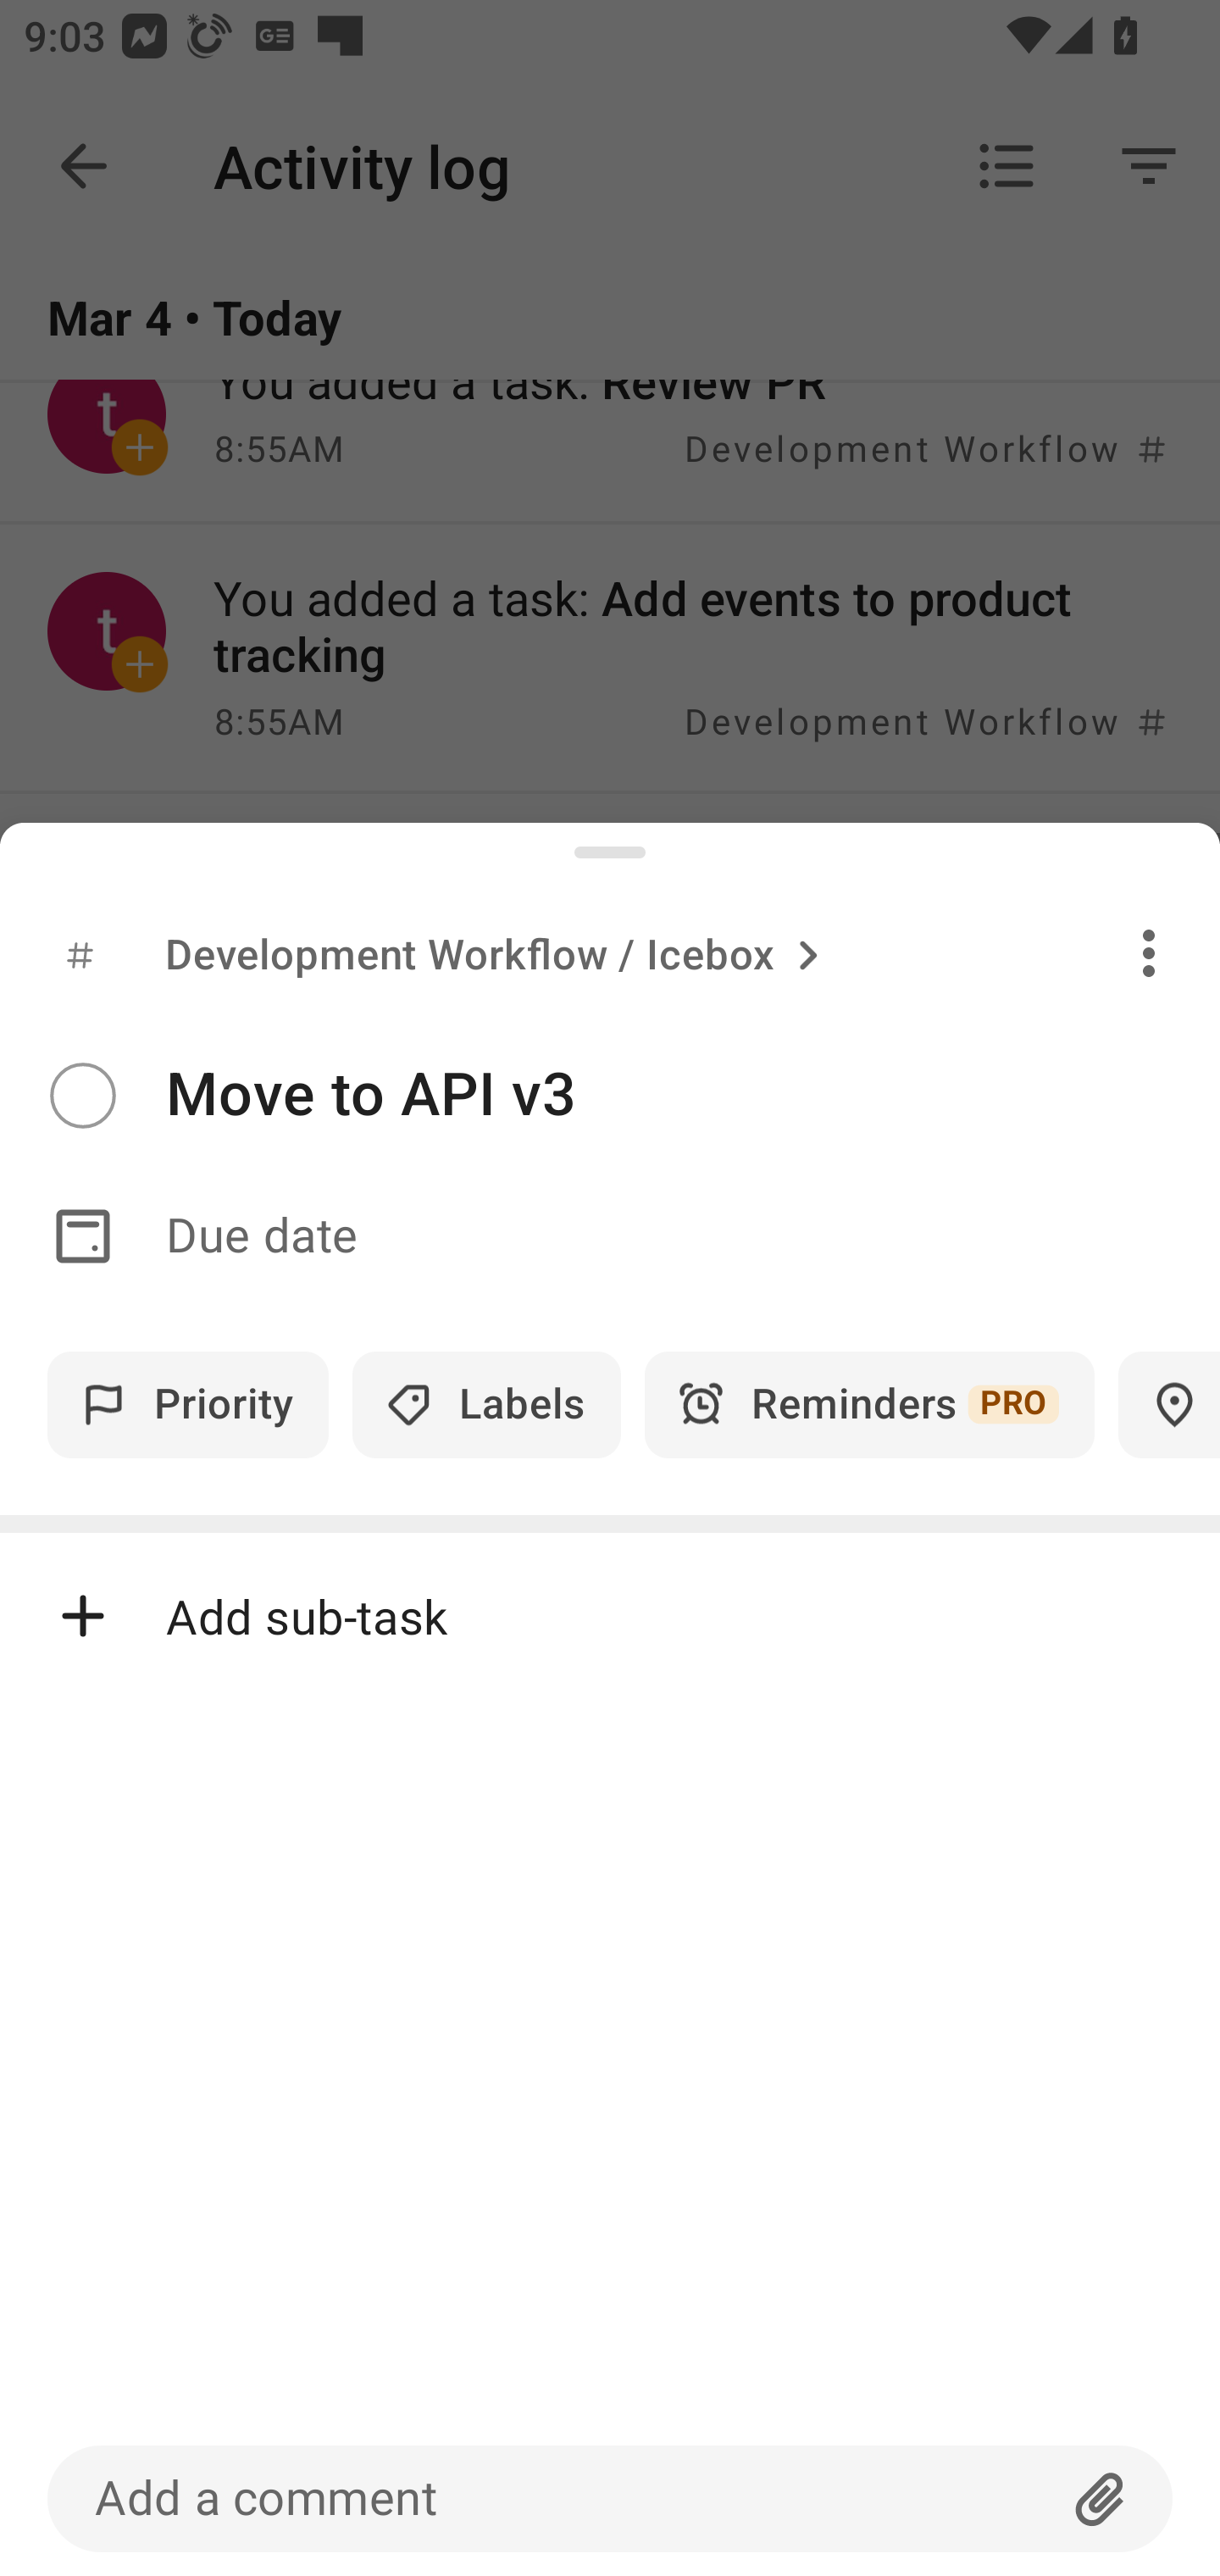 Image resolution: width=1220 pixels, height=2576 pixels. I want to click on Date Due date, so click(610, 1236).